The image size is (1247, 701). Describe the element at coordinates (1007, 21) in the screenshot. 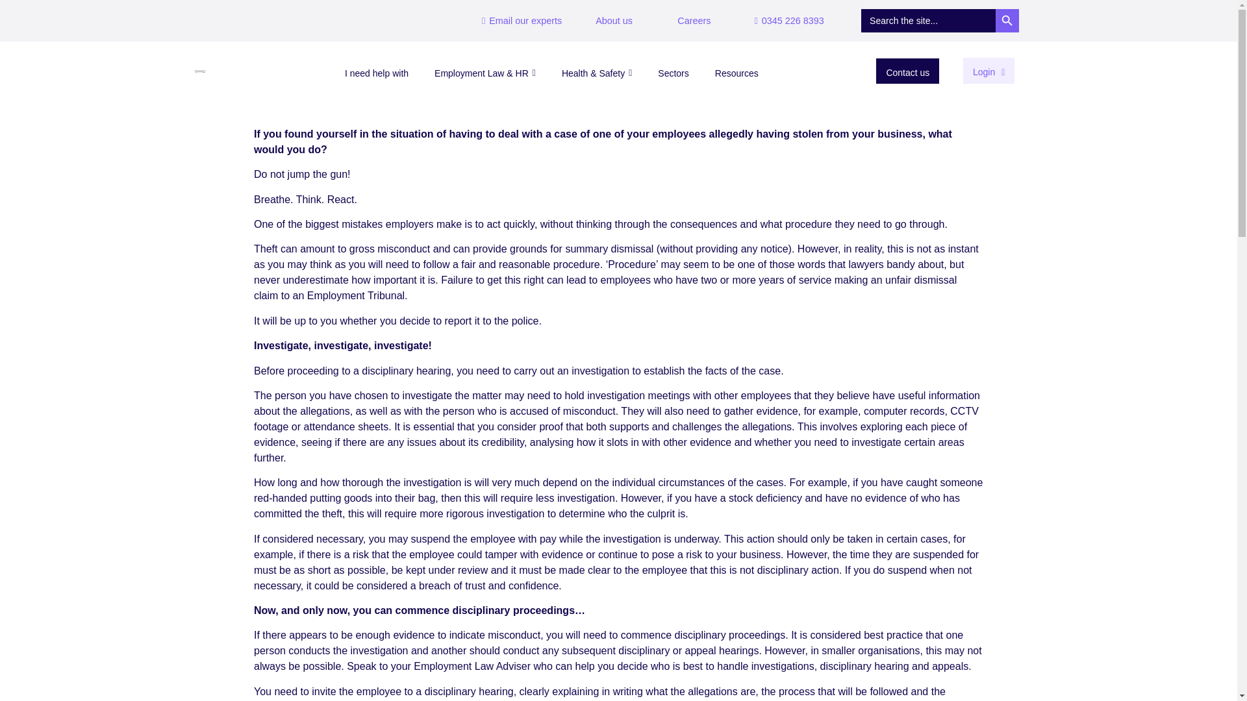

I see `Search Button` at that location.